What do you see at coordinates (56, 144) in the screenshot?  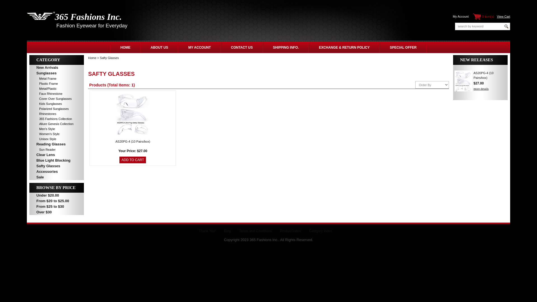 I see `Reading Glasses` at bounding box center [56, 144].